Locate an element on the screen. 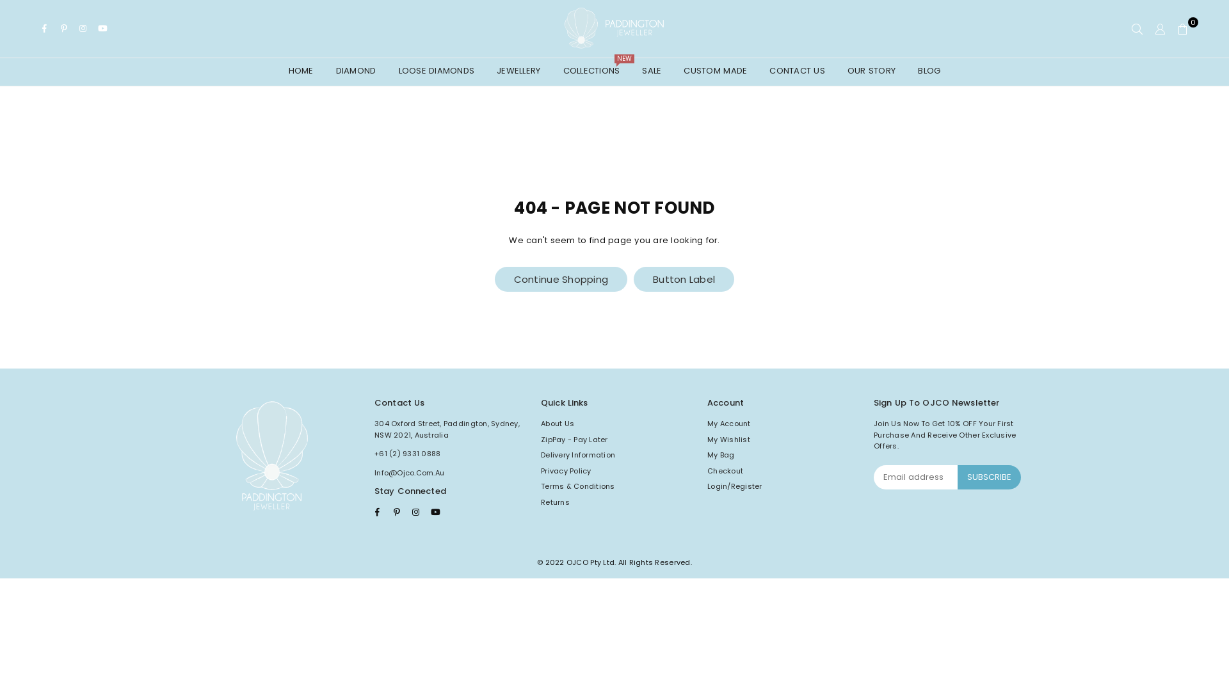  Pinterest is located at coordinates (397, 512).